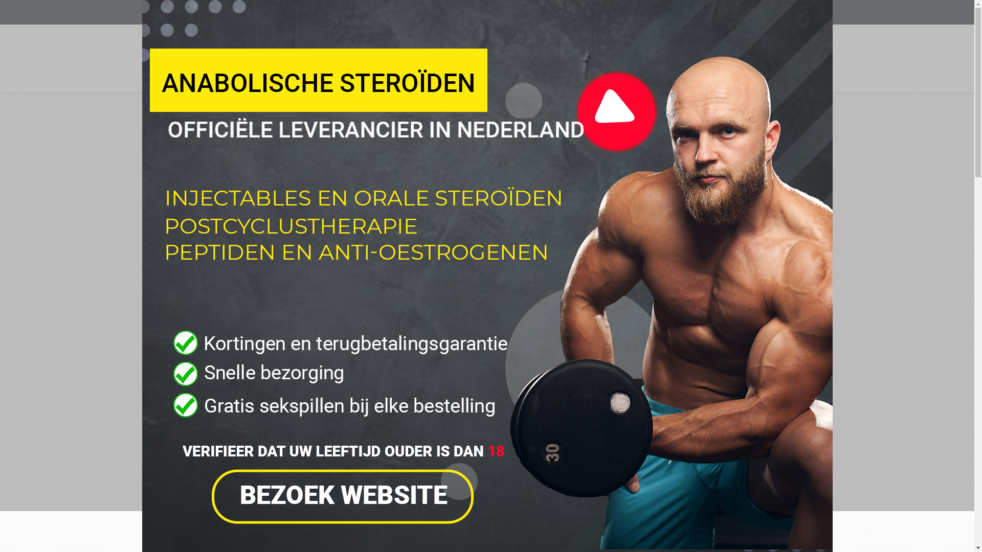 Image resolution: width=982 pixels, height=552 pixels. Describe the element at coordinates (604, 48) in the screenshot. I see `HAARUITVAL` at that location.